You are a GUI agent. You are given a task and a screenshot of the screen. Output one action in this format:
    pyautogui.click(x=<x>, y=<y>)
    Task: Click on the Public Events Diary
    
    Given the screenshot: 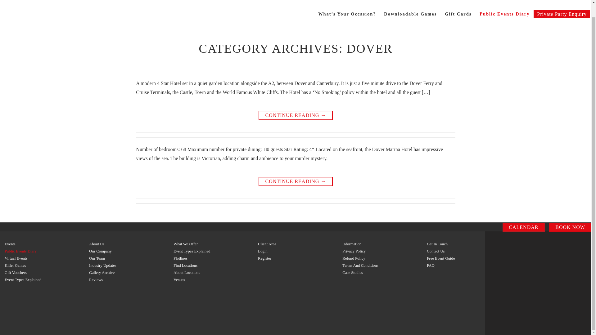 What is the action you would take?
    pyautogui.click(x=20, y=251)
    